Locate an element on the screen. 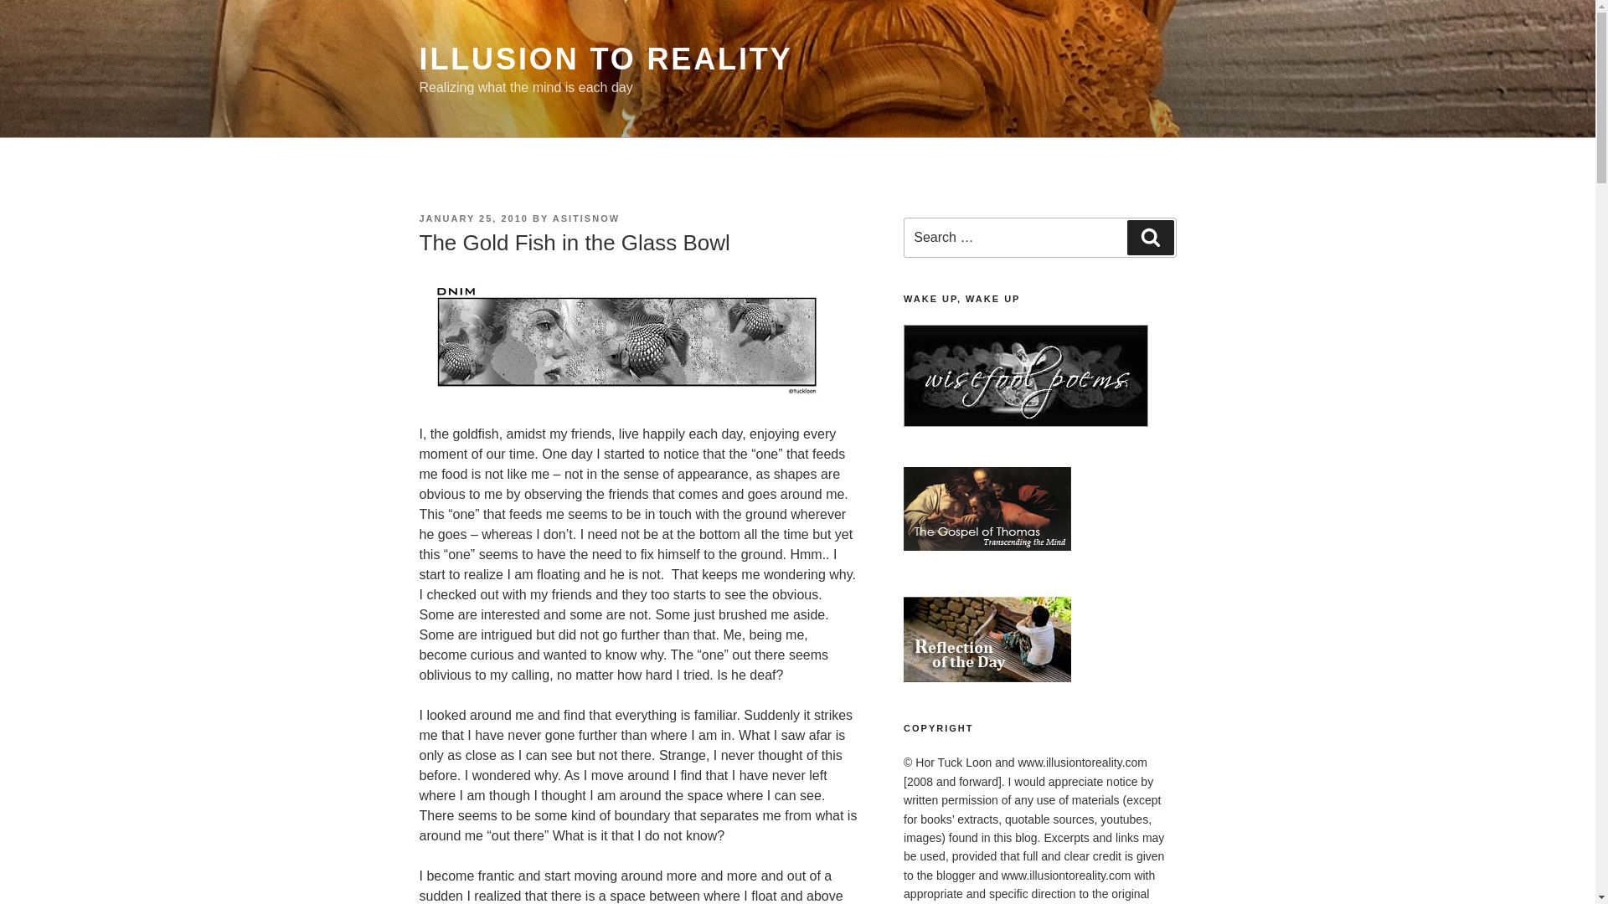 The image size is (1608, 904). Search is located at coordinates (1150, 238).